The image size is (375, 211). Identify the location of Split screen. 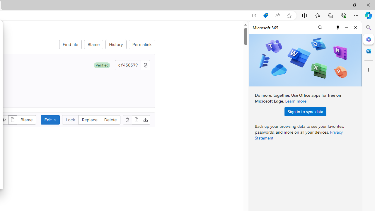
(305, 15).